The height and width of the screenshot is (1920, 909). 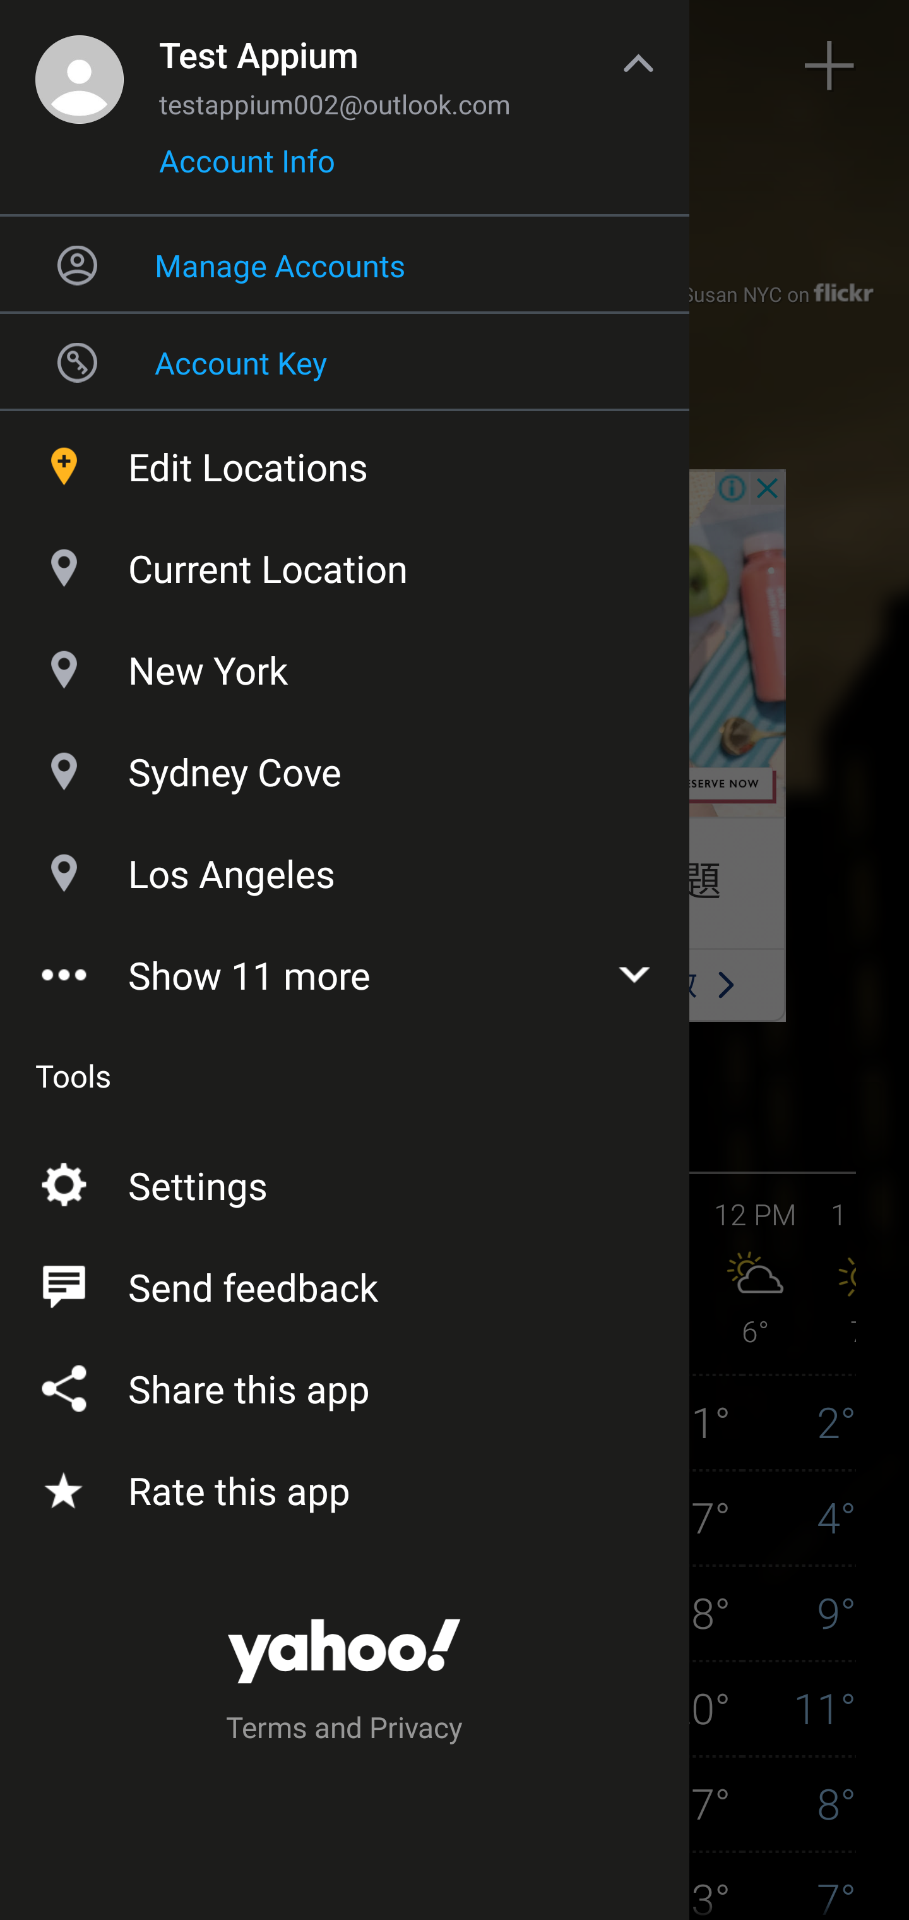 What do you see at coordinates (345, 664) in the screenshot?
I see `New York` at bounding box center [345, 664].